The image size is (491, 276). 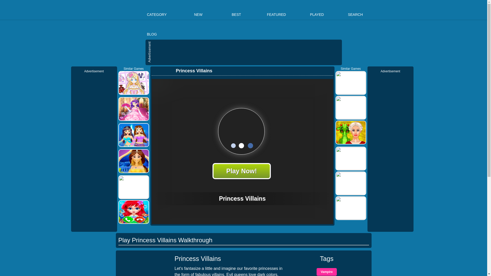 I want to click on CATEGORY, so click(x=157, y=10).